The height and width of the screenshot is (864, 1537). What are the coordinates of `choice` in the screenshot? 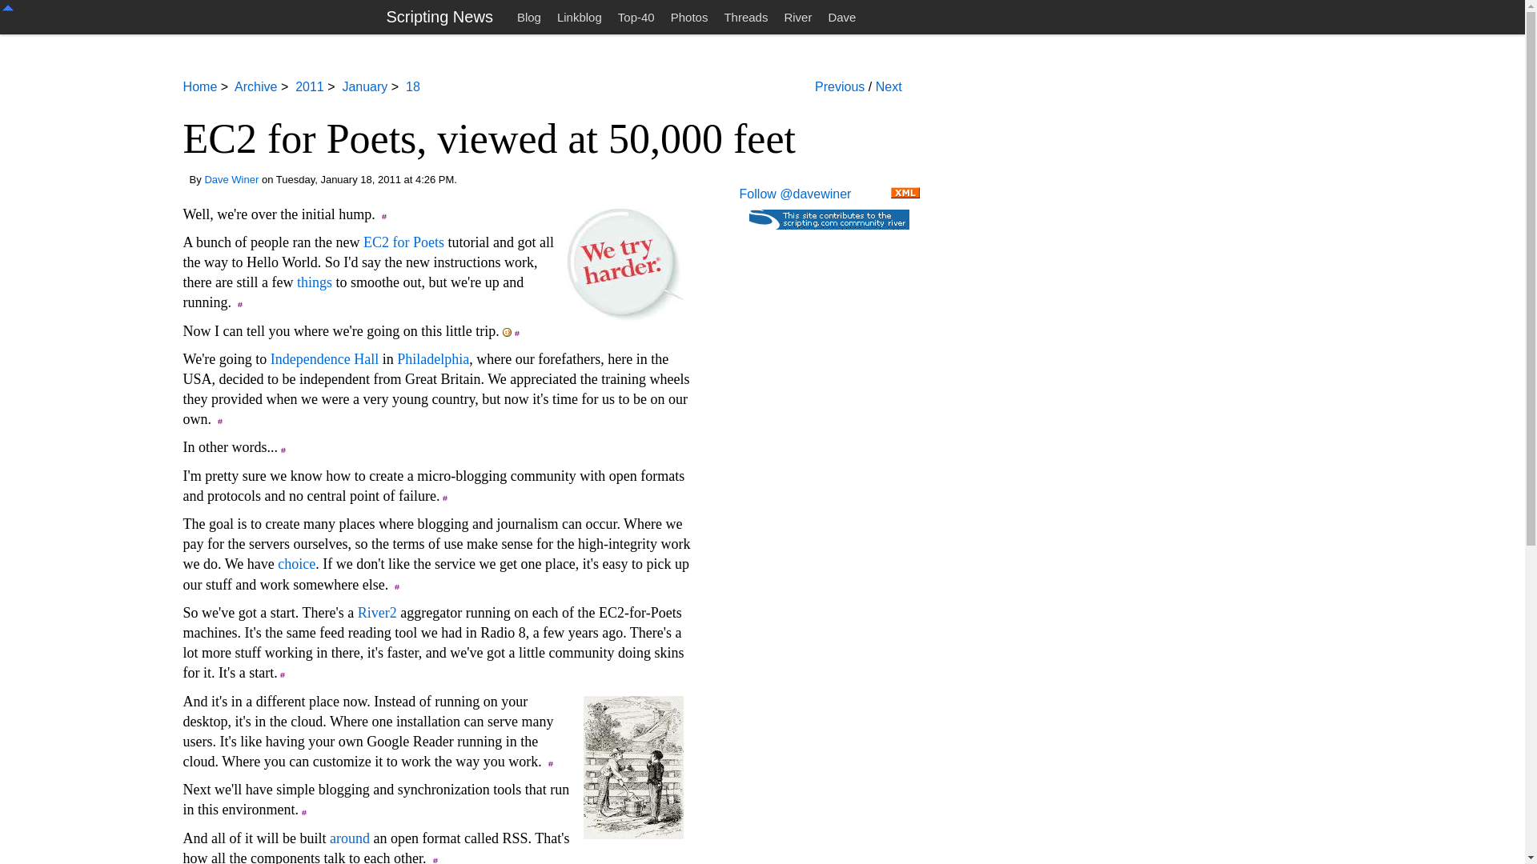 It's located at (296, 563).